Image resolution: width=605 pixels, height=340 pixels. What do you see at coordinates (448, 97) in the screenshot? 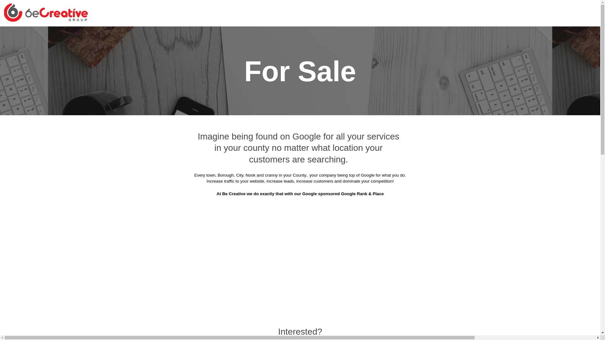
I see `Aggregate Suppliers Cranbrook Devon` at bounding box center [448, 97].